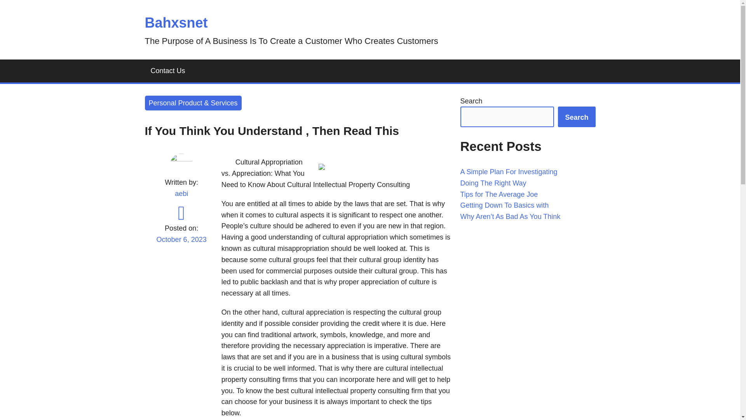  What do you see at coordinates (577, 117) in the screenshot?
I see `Search` at bounding box center [577, 117].